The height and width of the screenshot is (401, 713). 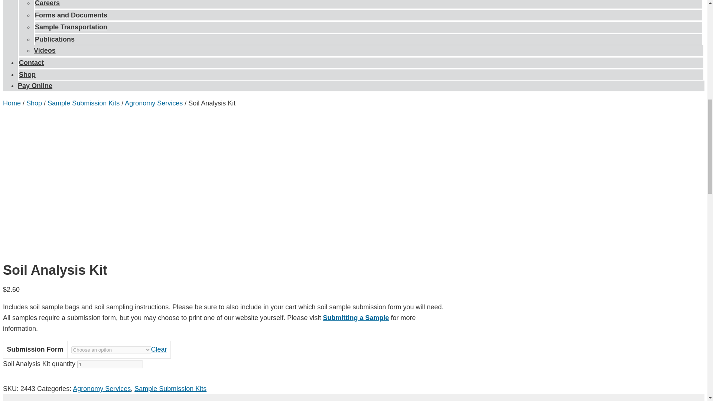 I want to click on Home, so click(x=12, y=103).